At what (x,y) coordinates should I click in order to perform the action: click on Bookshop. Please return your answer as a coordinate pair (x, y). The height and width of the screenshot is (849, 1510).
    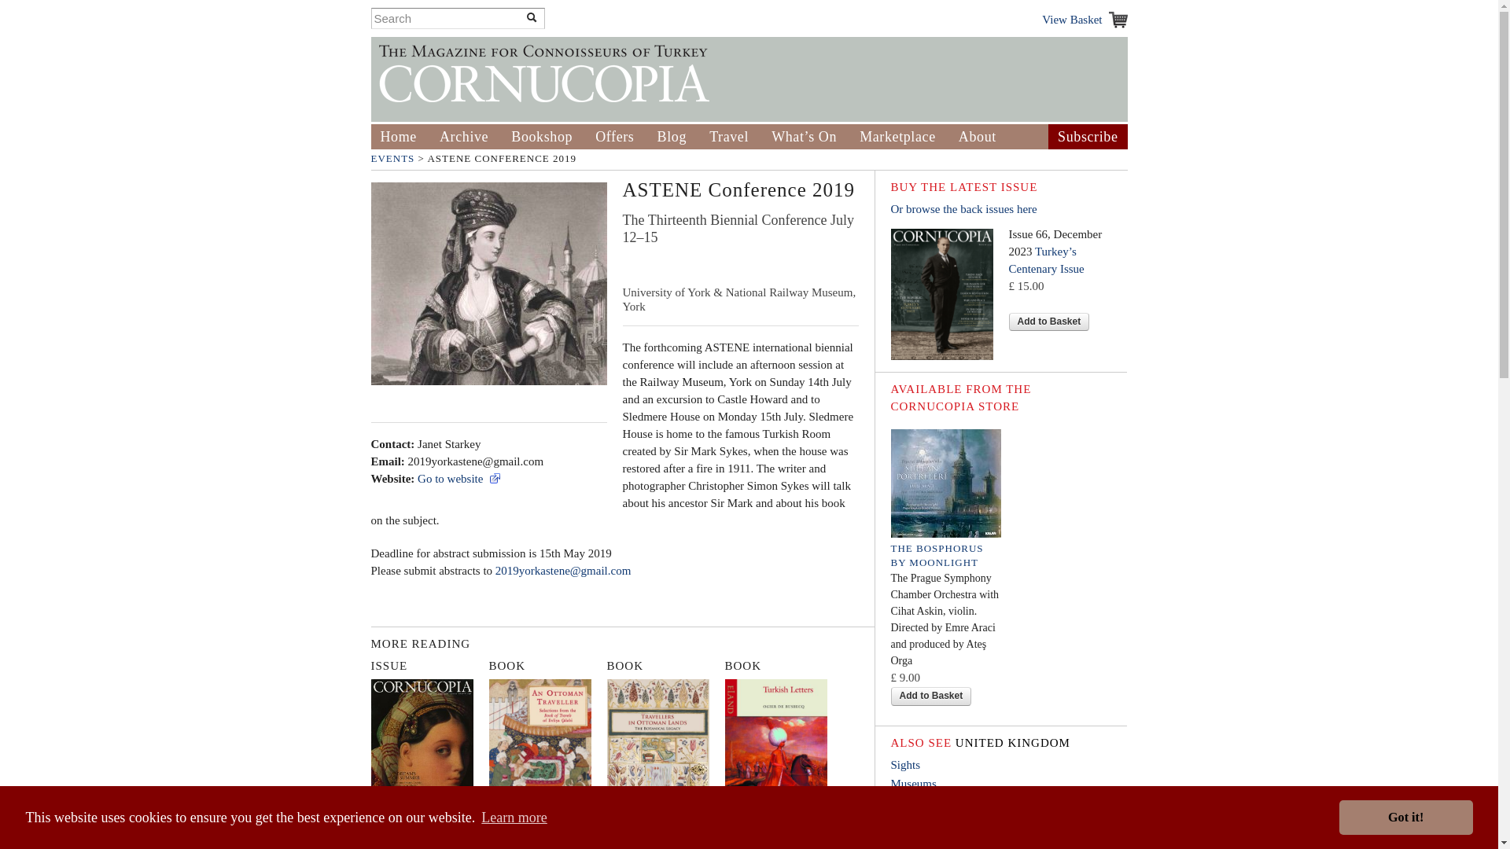
    Looking at the image, I should click on (541, 137).